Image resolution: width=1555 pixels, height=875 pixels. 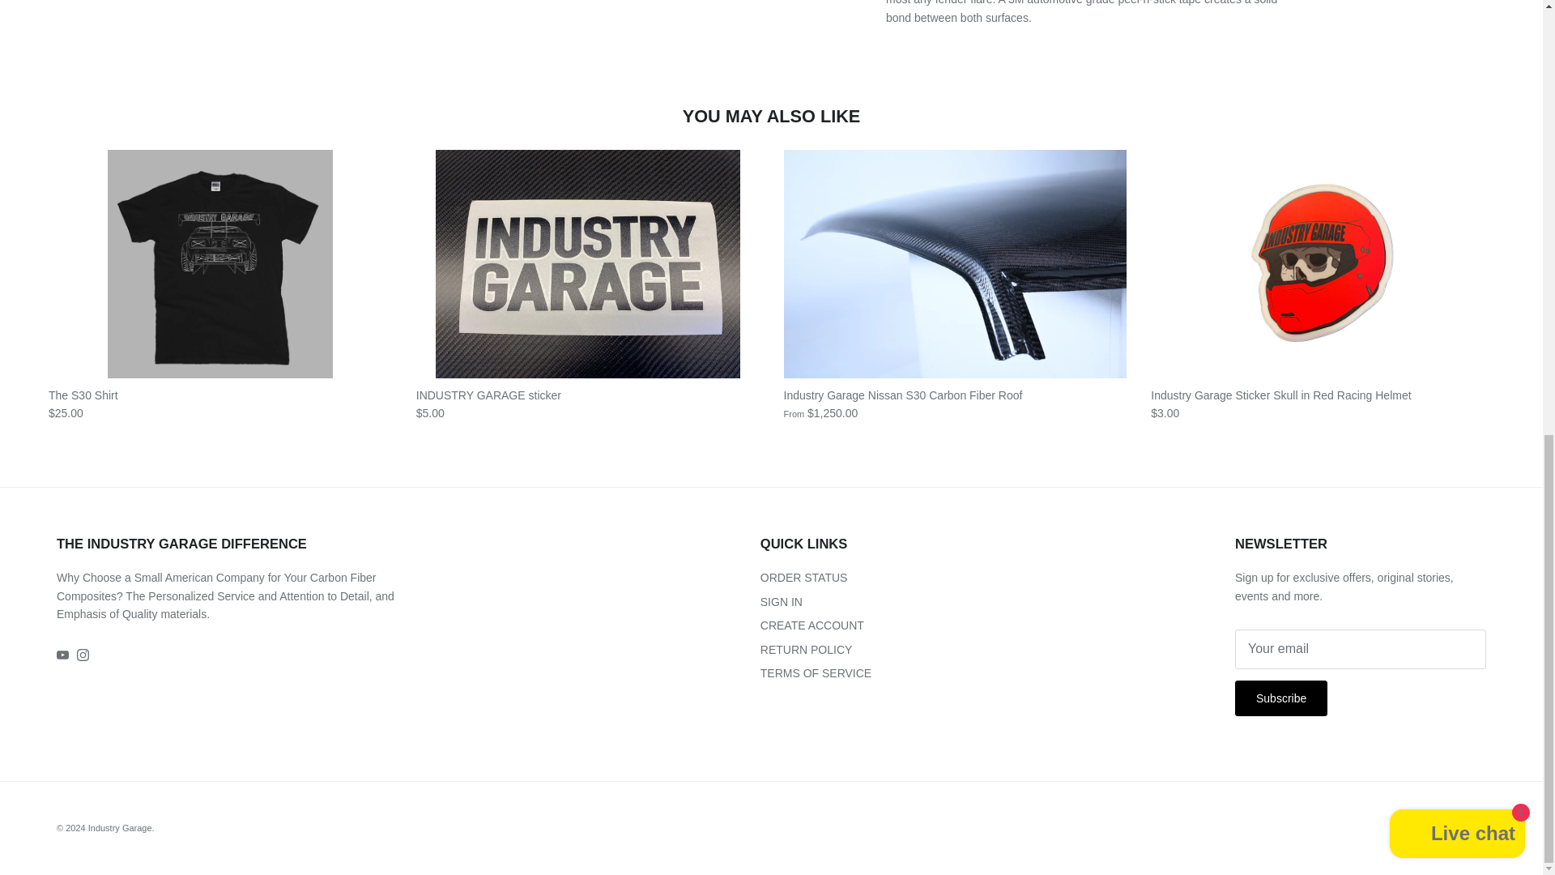 What do you see at coordinates (83, 655) in the screenshot?
I see `Industry Garage on Instagram` at bounding box center [83, 655].